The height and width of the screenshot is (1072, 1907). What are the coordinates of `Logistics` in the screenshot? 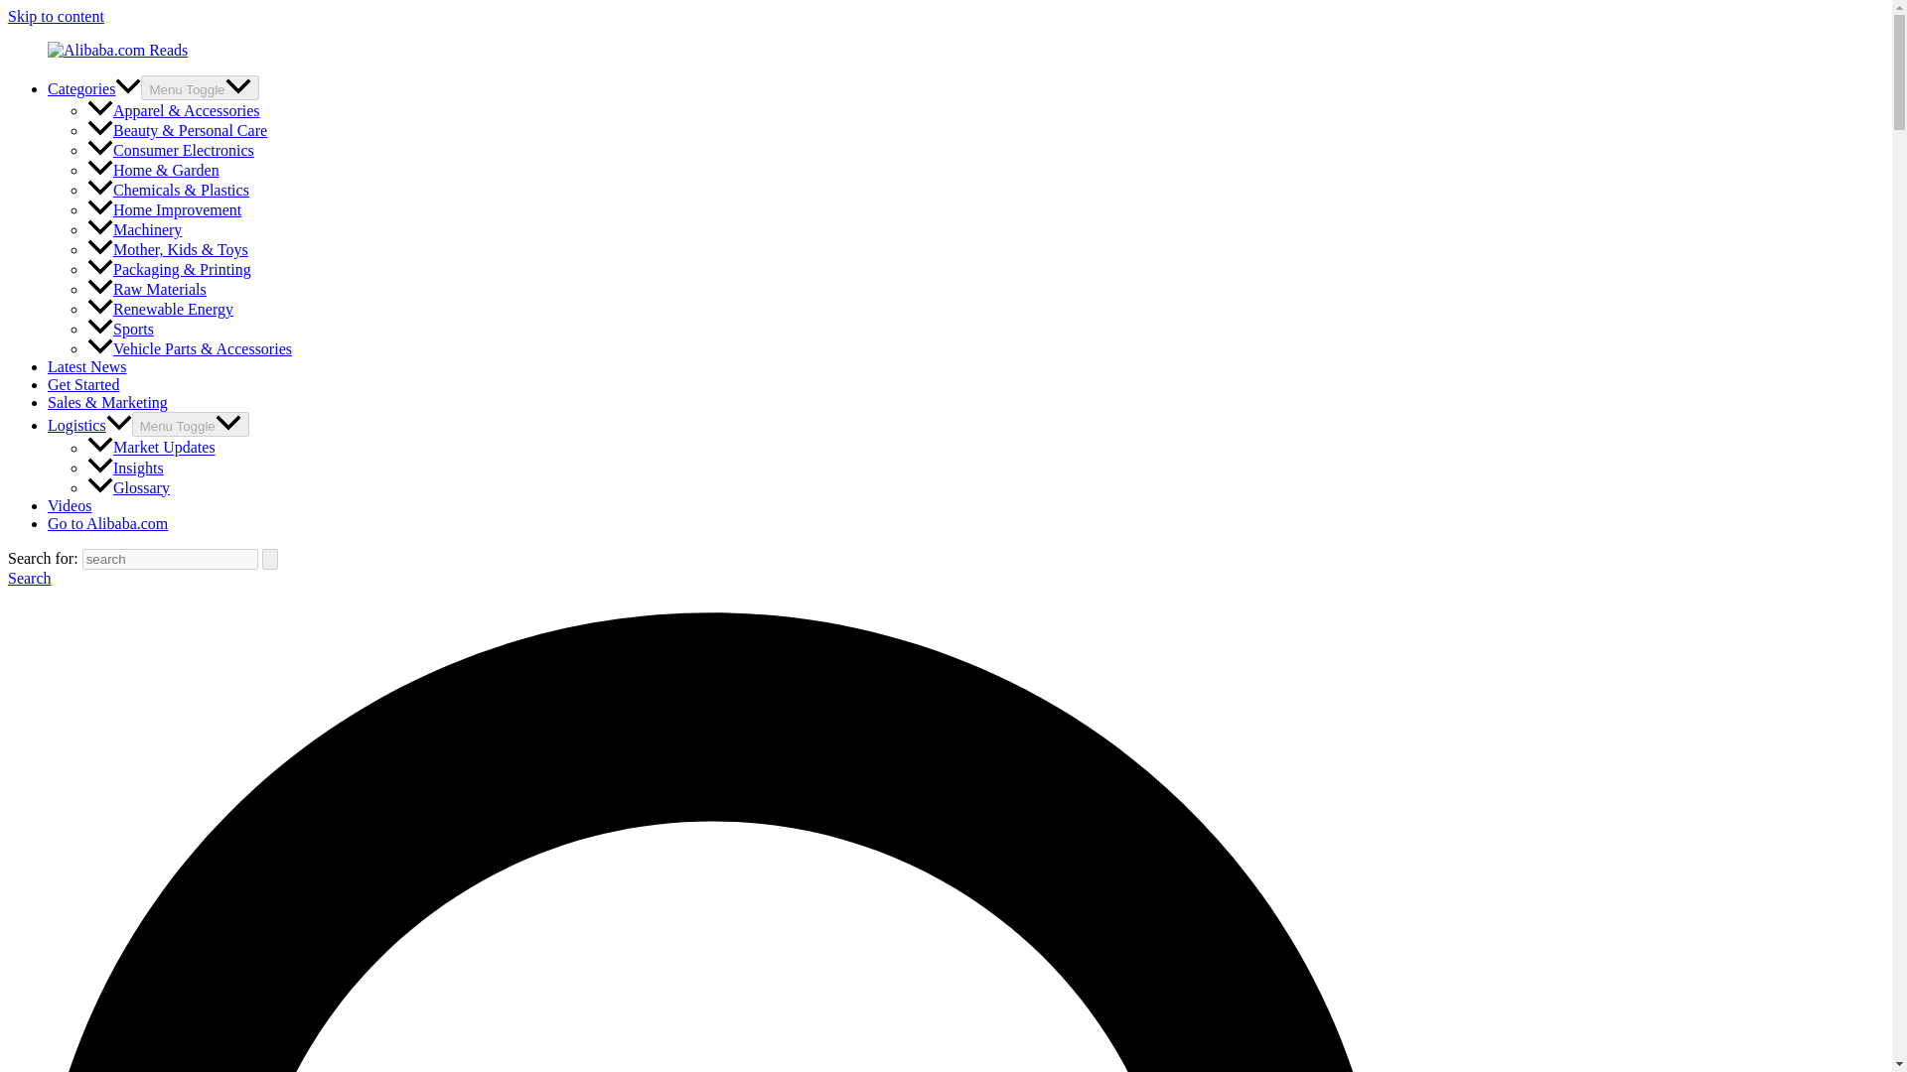 It's located at (89, 425).